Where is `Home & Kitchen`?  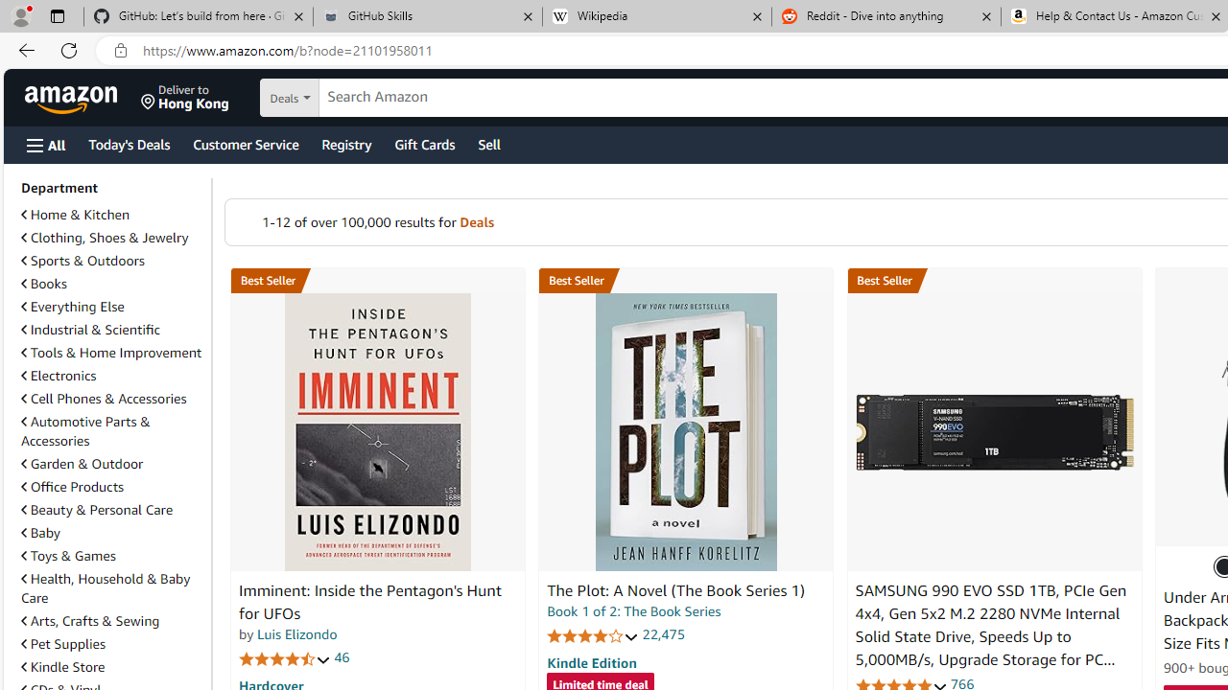 Home & Kitchen is located at coordinates (112, 215).